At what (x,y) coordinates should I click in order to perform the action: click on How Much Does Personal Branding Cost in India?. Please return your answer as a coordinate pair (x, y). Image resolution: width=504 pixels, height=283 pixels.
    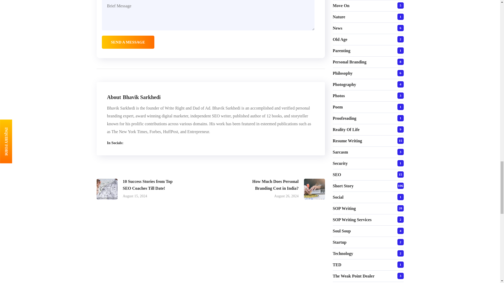
    Looking at the image, I should click on (284, 189).